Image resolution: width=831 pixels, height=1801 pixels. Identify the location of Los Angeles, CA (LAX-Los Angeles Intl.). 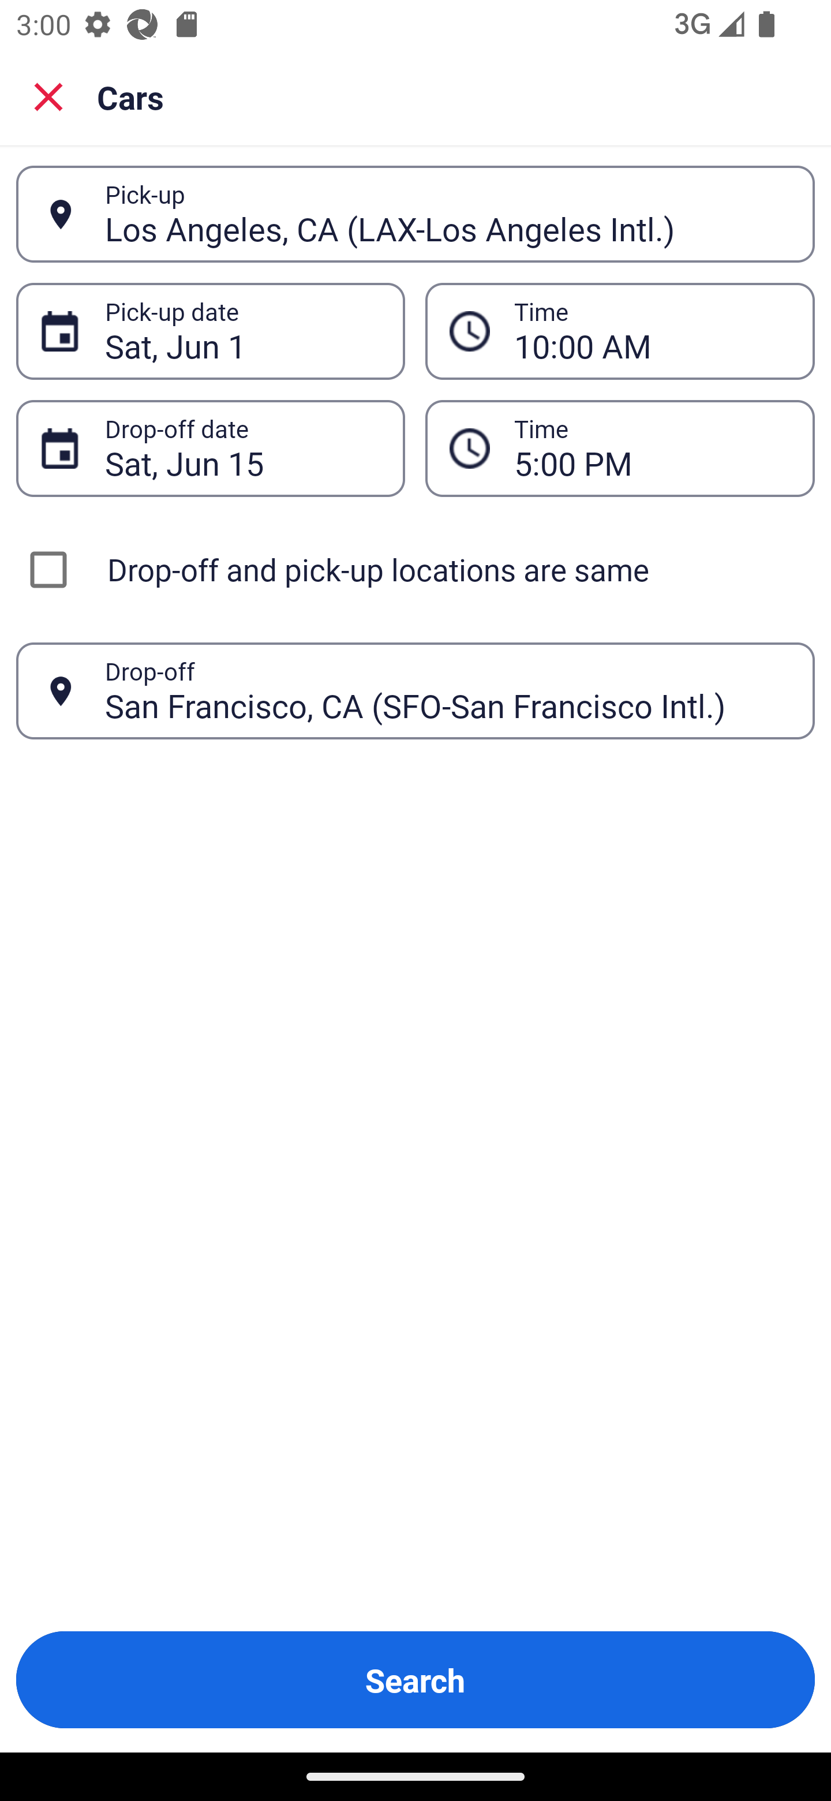
(447, 214).